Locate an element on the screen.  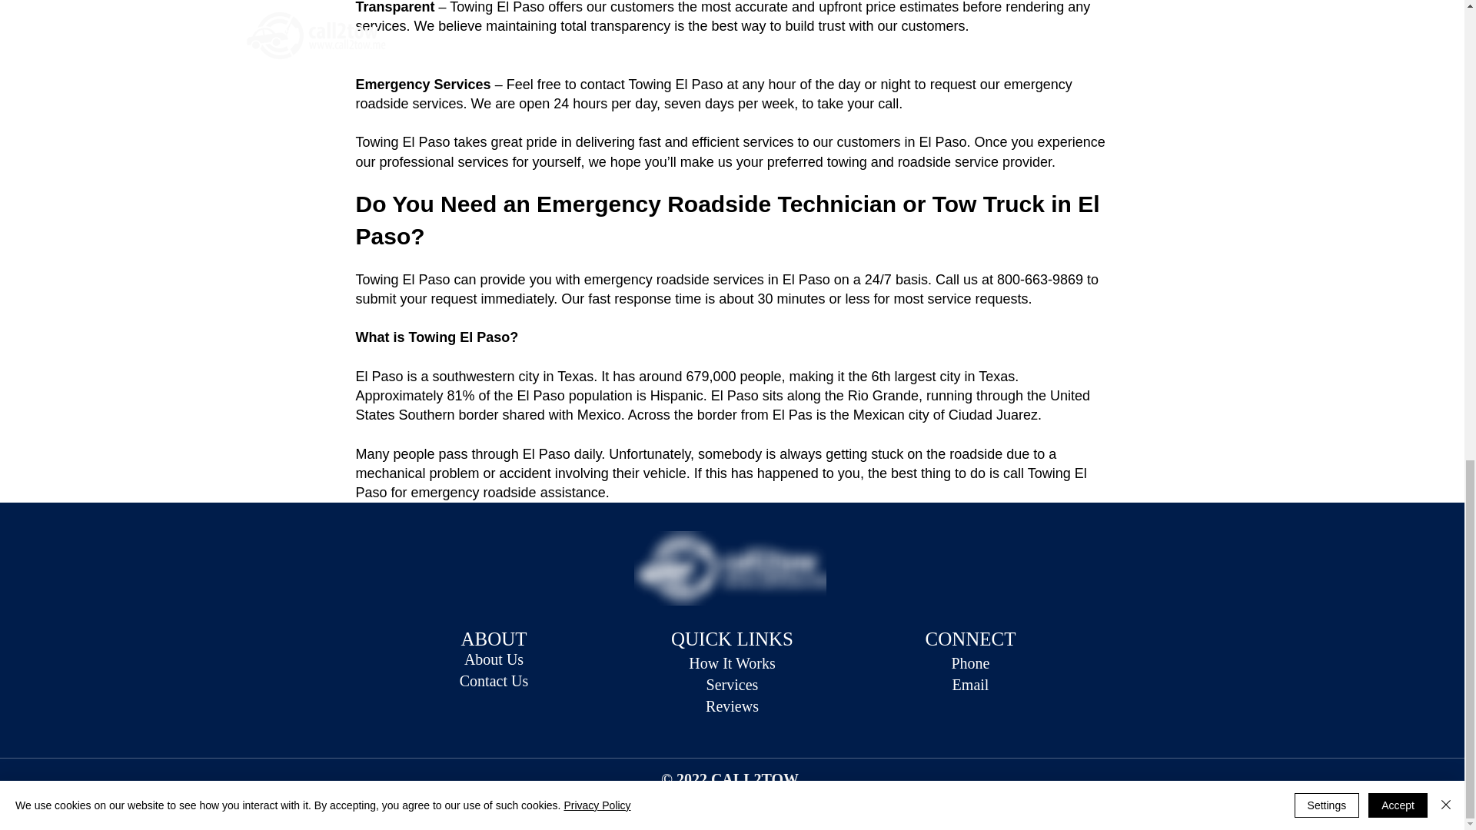
About Us is located at coordinates (494, 659).